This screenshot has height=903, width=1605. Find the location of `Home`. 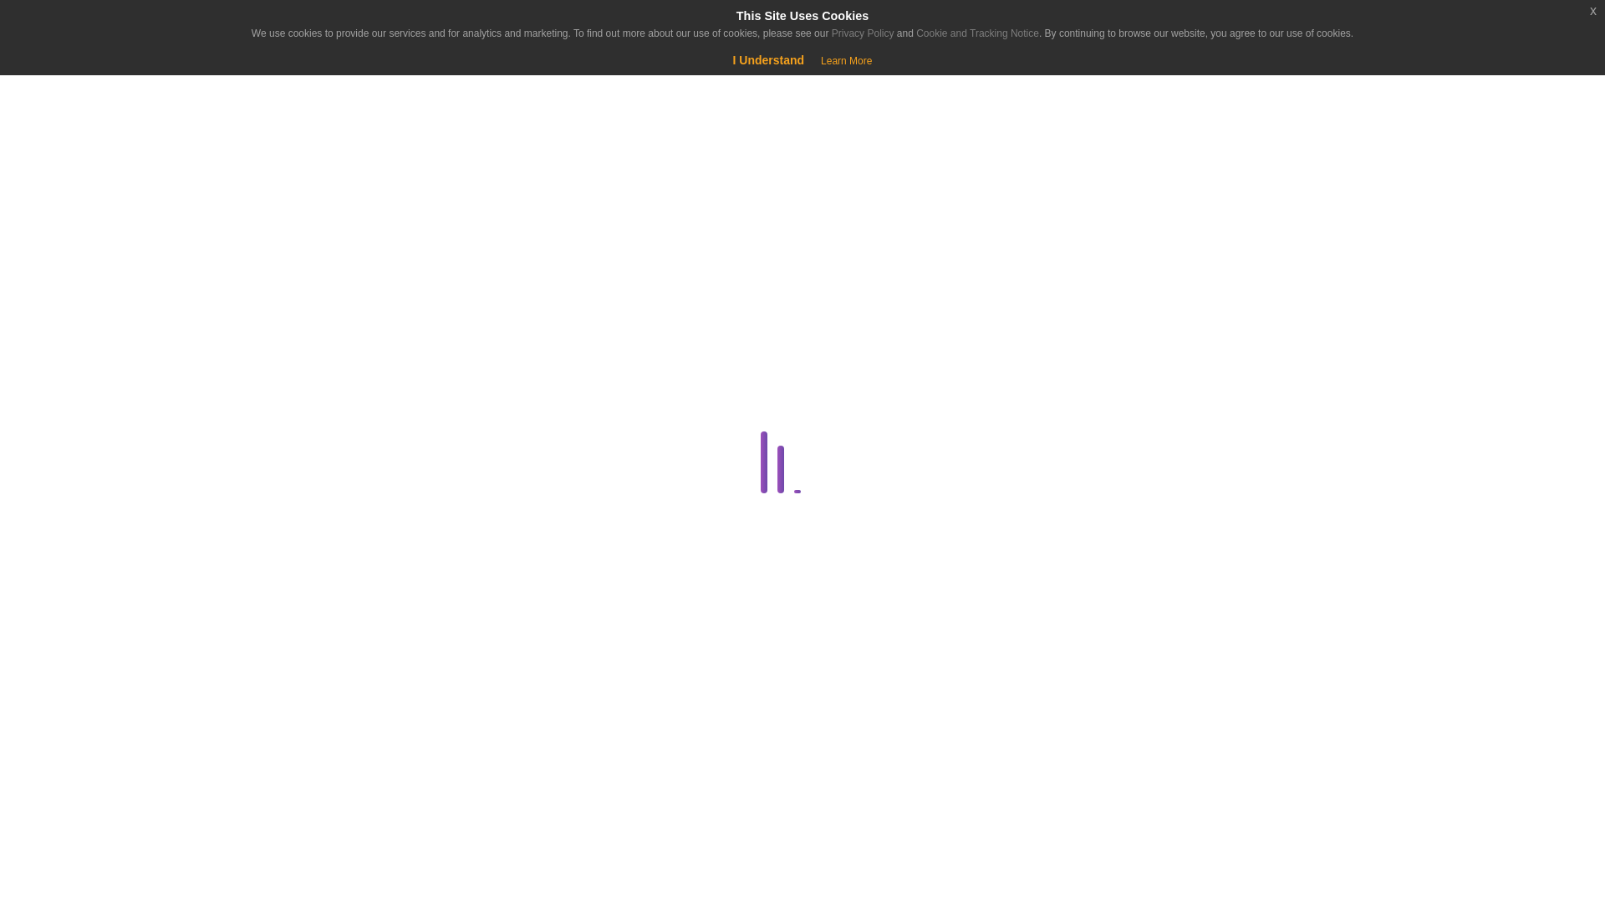

Home is located at coordinates (104, 152).